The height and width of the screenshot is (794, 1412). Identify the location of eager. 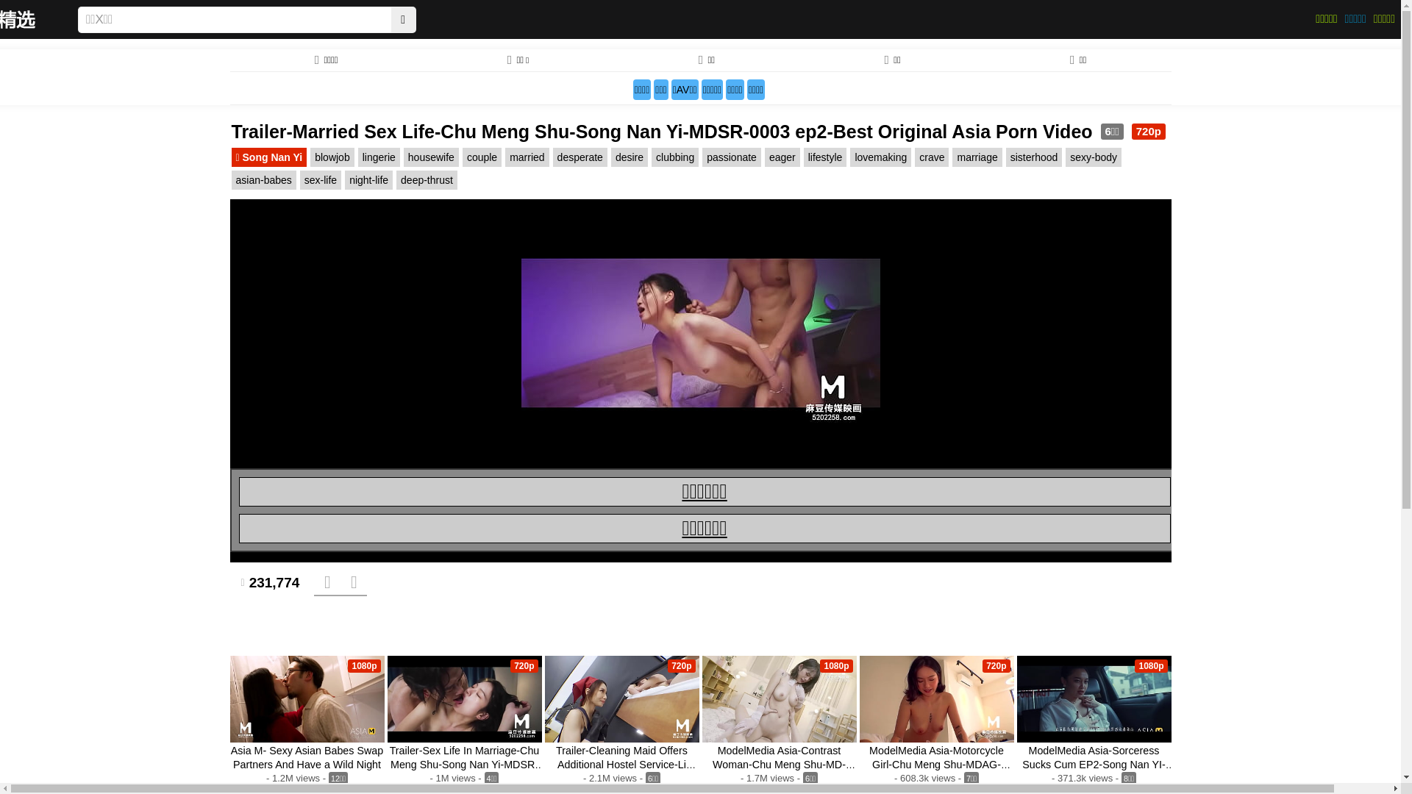
(782, 157).